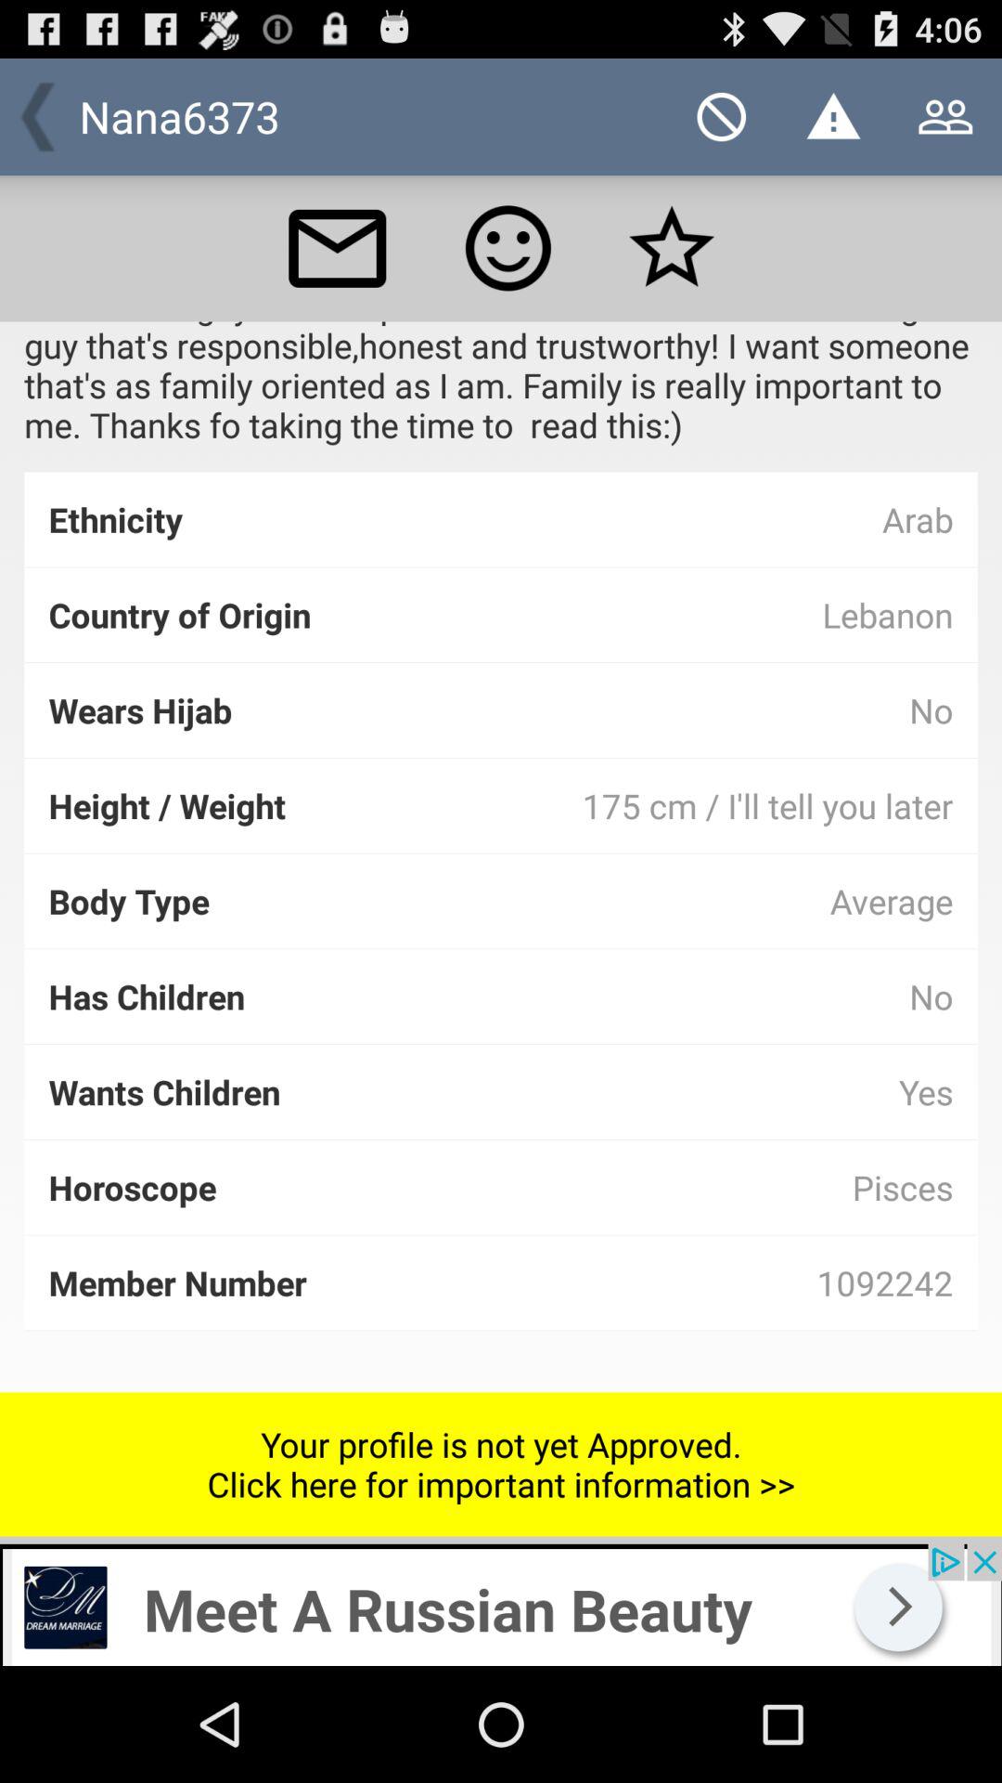 The height and width of the screenshot is (1783, 1002). What do you see at coordinates (508, 248) in the screenshot?
I see `rating button` at bounding box center [508, 248].